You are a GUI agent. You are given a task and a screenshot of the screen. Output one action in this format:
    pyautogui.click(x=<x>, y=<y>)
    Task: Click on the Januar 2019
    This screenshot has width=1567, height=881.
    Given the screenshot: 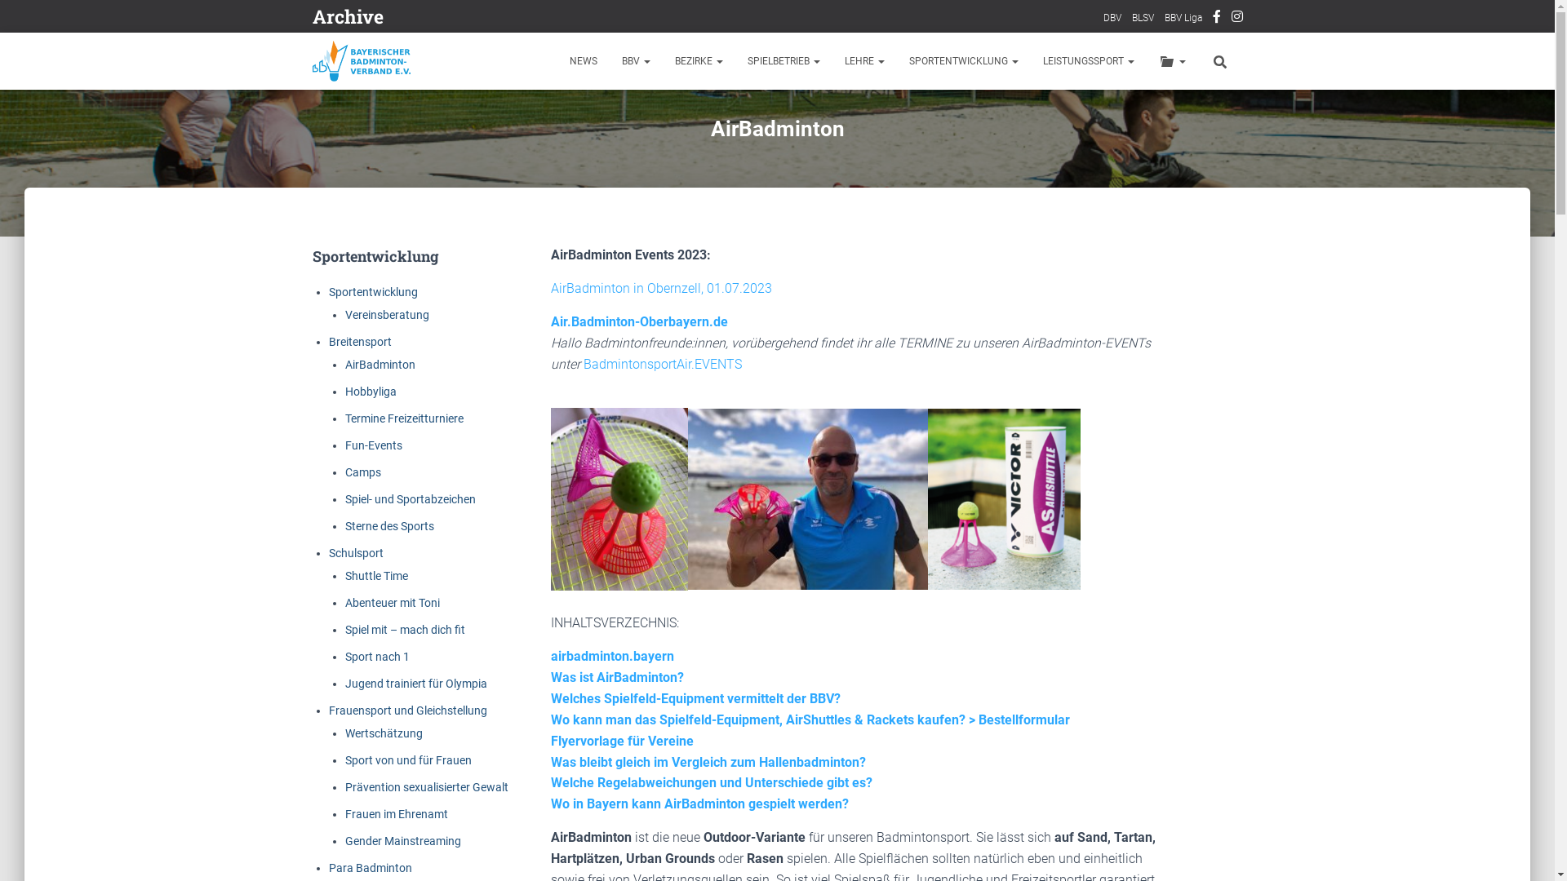 What is the action you would take?
    pyautogui.click(x=594, y=347)
    